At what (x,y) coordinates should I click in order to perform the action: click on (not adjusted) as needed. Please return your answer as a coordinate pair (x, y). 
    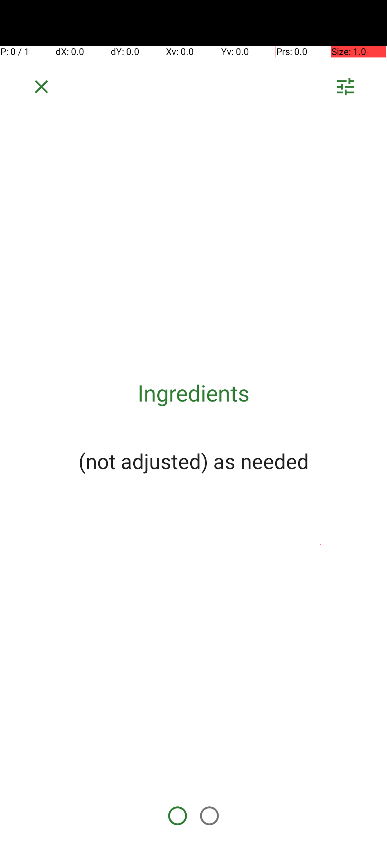
    Looking at the image, I should click on (193, 461).